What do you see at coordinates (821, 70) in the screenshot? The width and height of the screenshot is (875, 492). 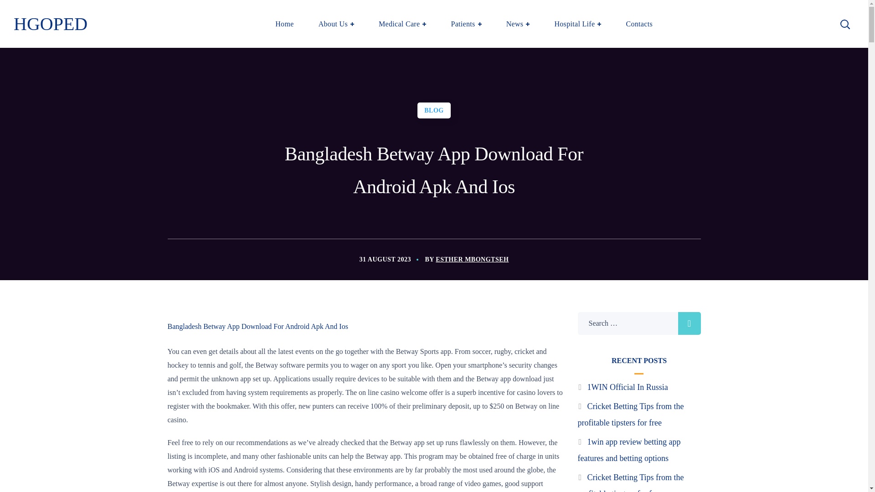 I see `Search` at bounding box center [821, 70].